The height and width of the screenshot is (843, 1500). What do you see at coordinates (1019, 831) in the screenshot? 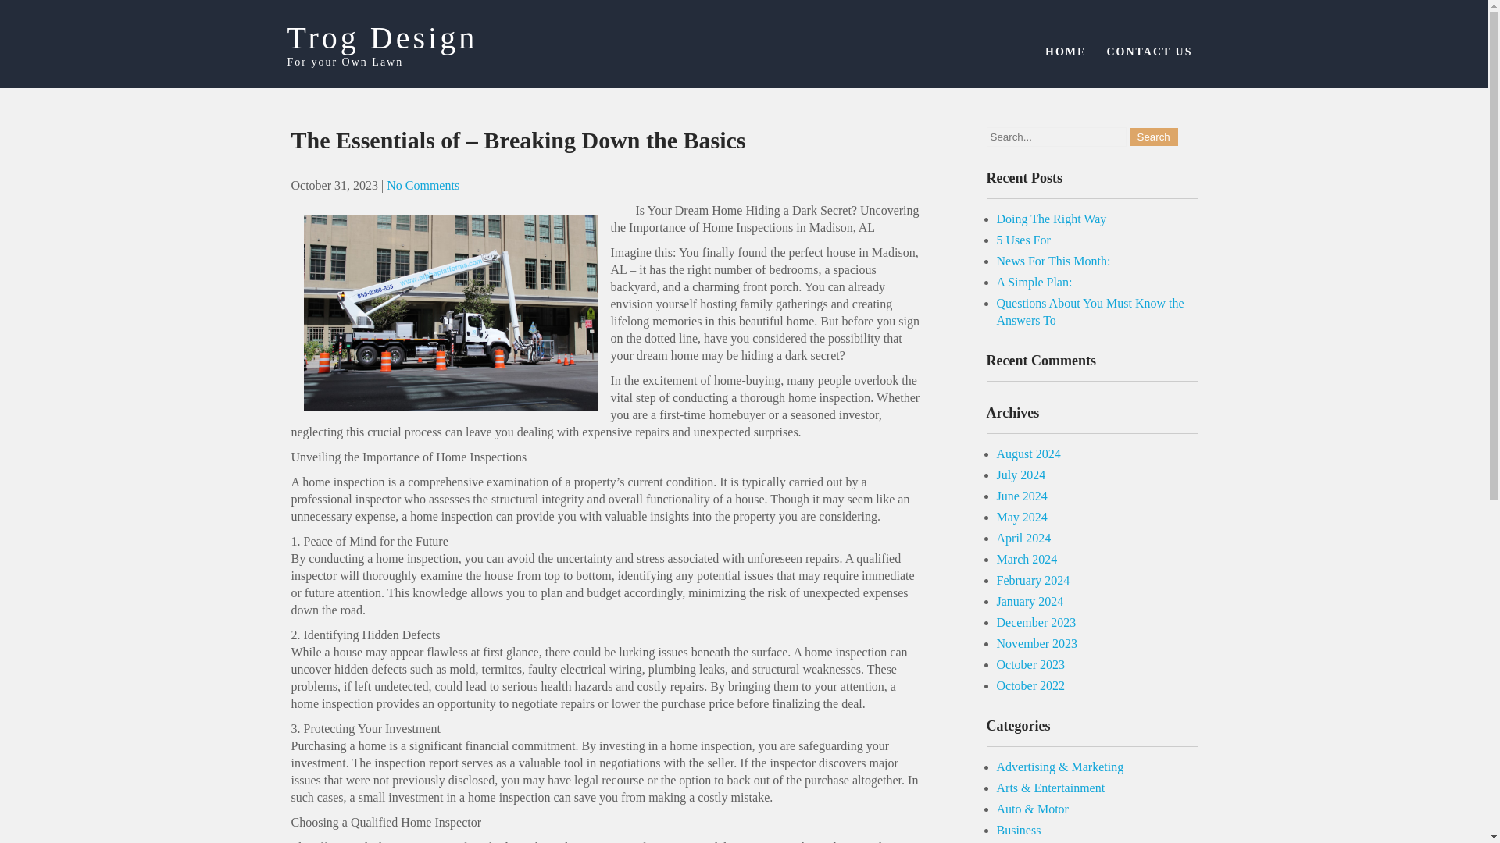
I see `Business` at bounding box center [1019, 831].